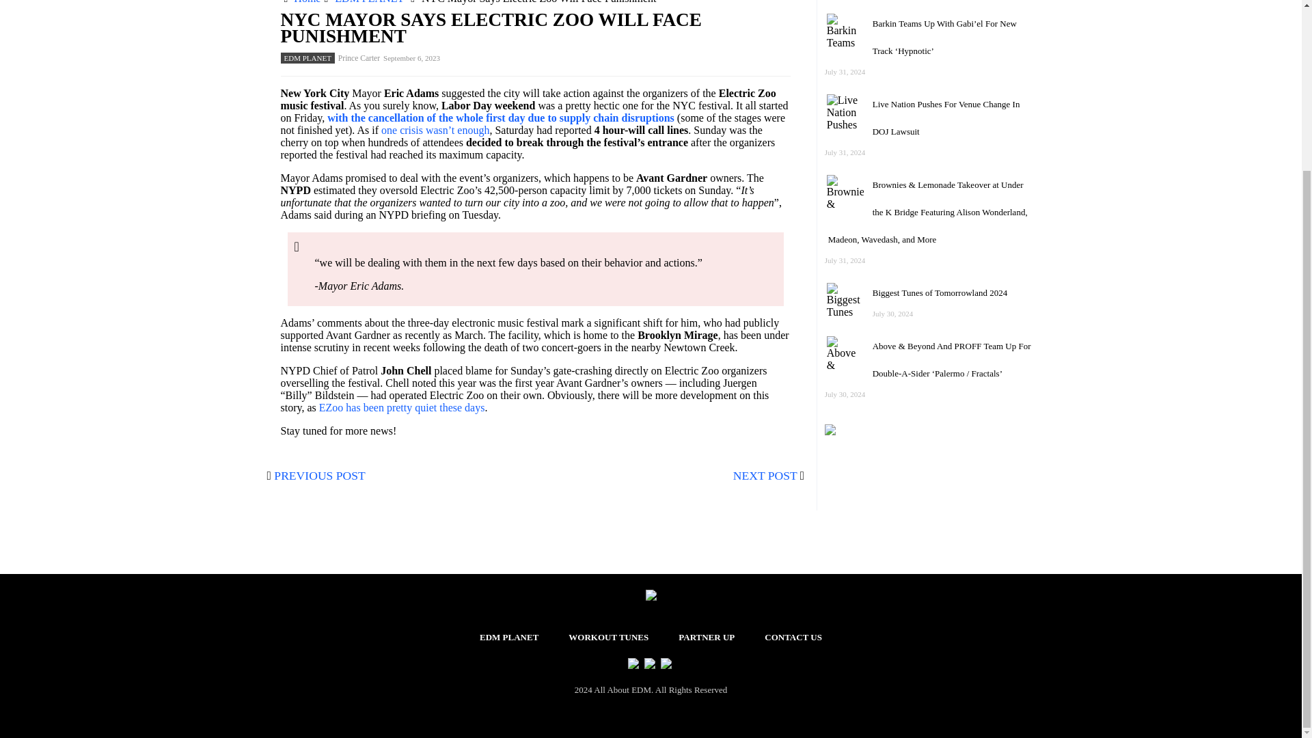  Describe the element at coordinates (369, 2) in the screenshot. I see `EDM PLANET` at that location.